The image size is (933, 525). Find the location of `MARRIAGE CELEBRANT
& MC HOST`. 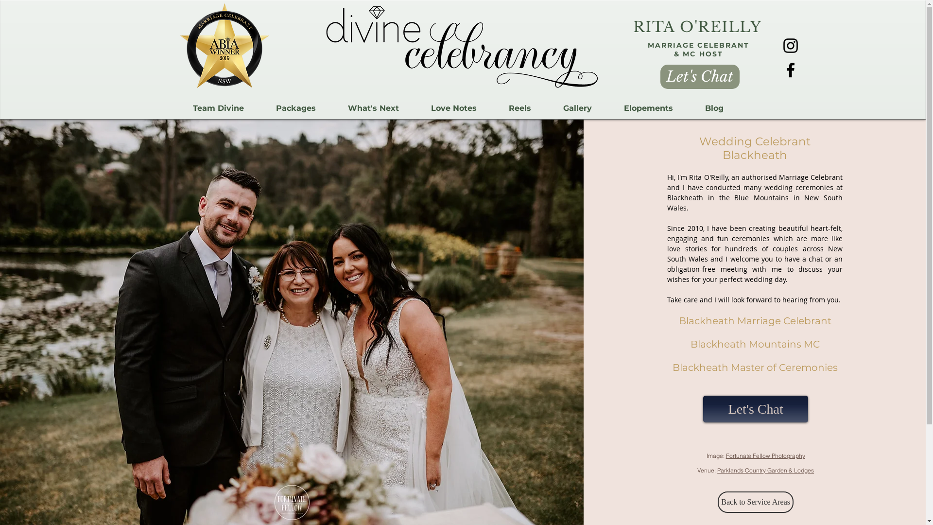

MARRIAGE CELEBRANT
& MC HOST is located at coordinates (699, 50).